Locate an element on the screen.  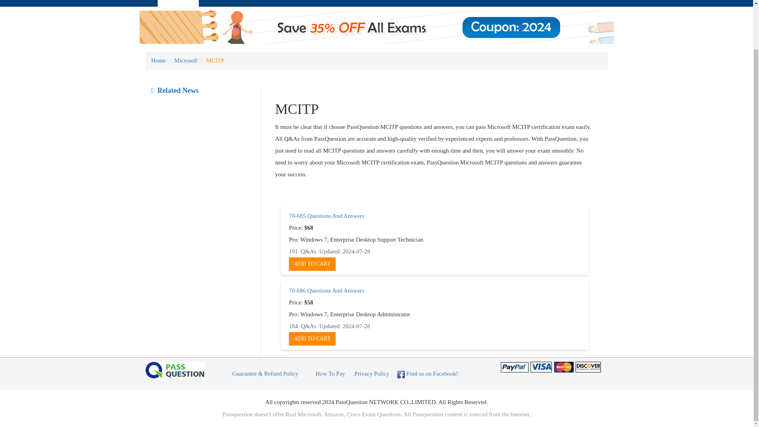
  CONTACT US is located at coordinates (489, 4).